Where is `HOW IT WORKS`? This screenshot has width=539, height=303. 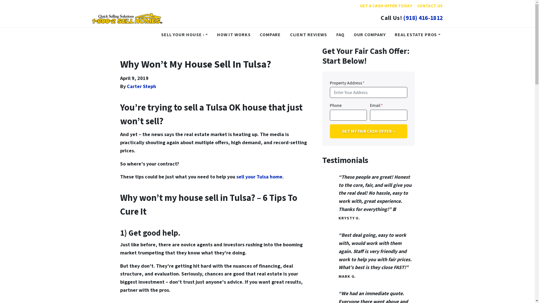
HOW IT WORKS is located at coordinates (234, 35).